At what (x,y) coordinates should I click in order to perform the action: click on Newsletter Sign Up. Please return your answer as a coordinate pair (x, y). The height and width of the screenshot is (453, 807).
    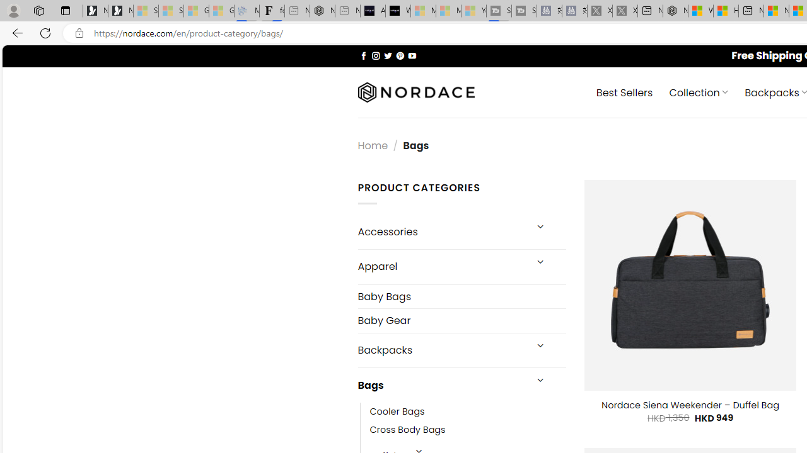
    Looking at the image, I should click on (120, 11).